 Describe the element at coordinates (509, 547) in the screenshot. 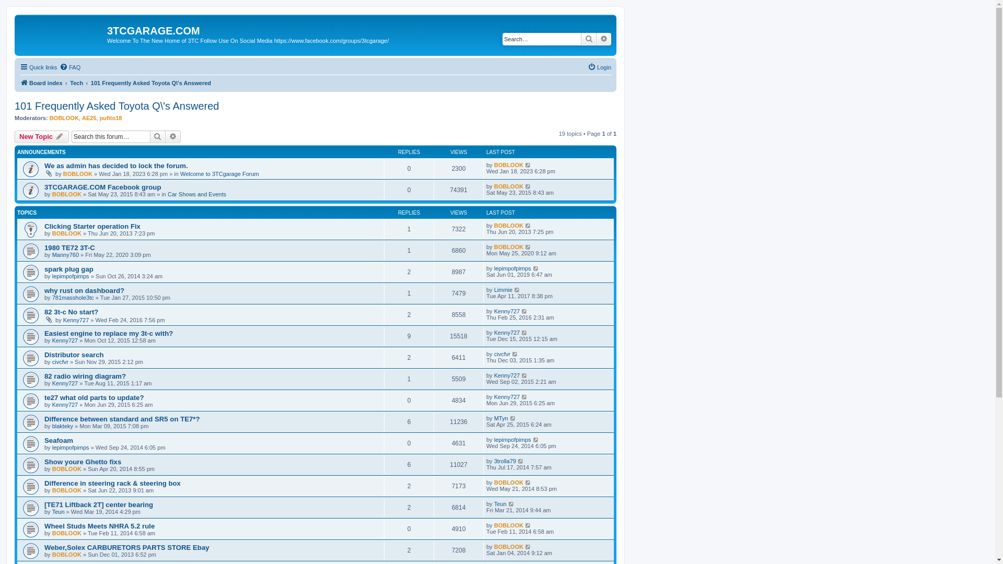

I see `BOBLOOK` at that location.